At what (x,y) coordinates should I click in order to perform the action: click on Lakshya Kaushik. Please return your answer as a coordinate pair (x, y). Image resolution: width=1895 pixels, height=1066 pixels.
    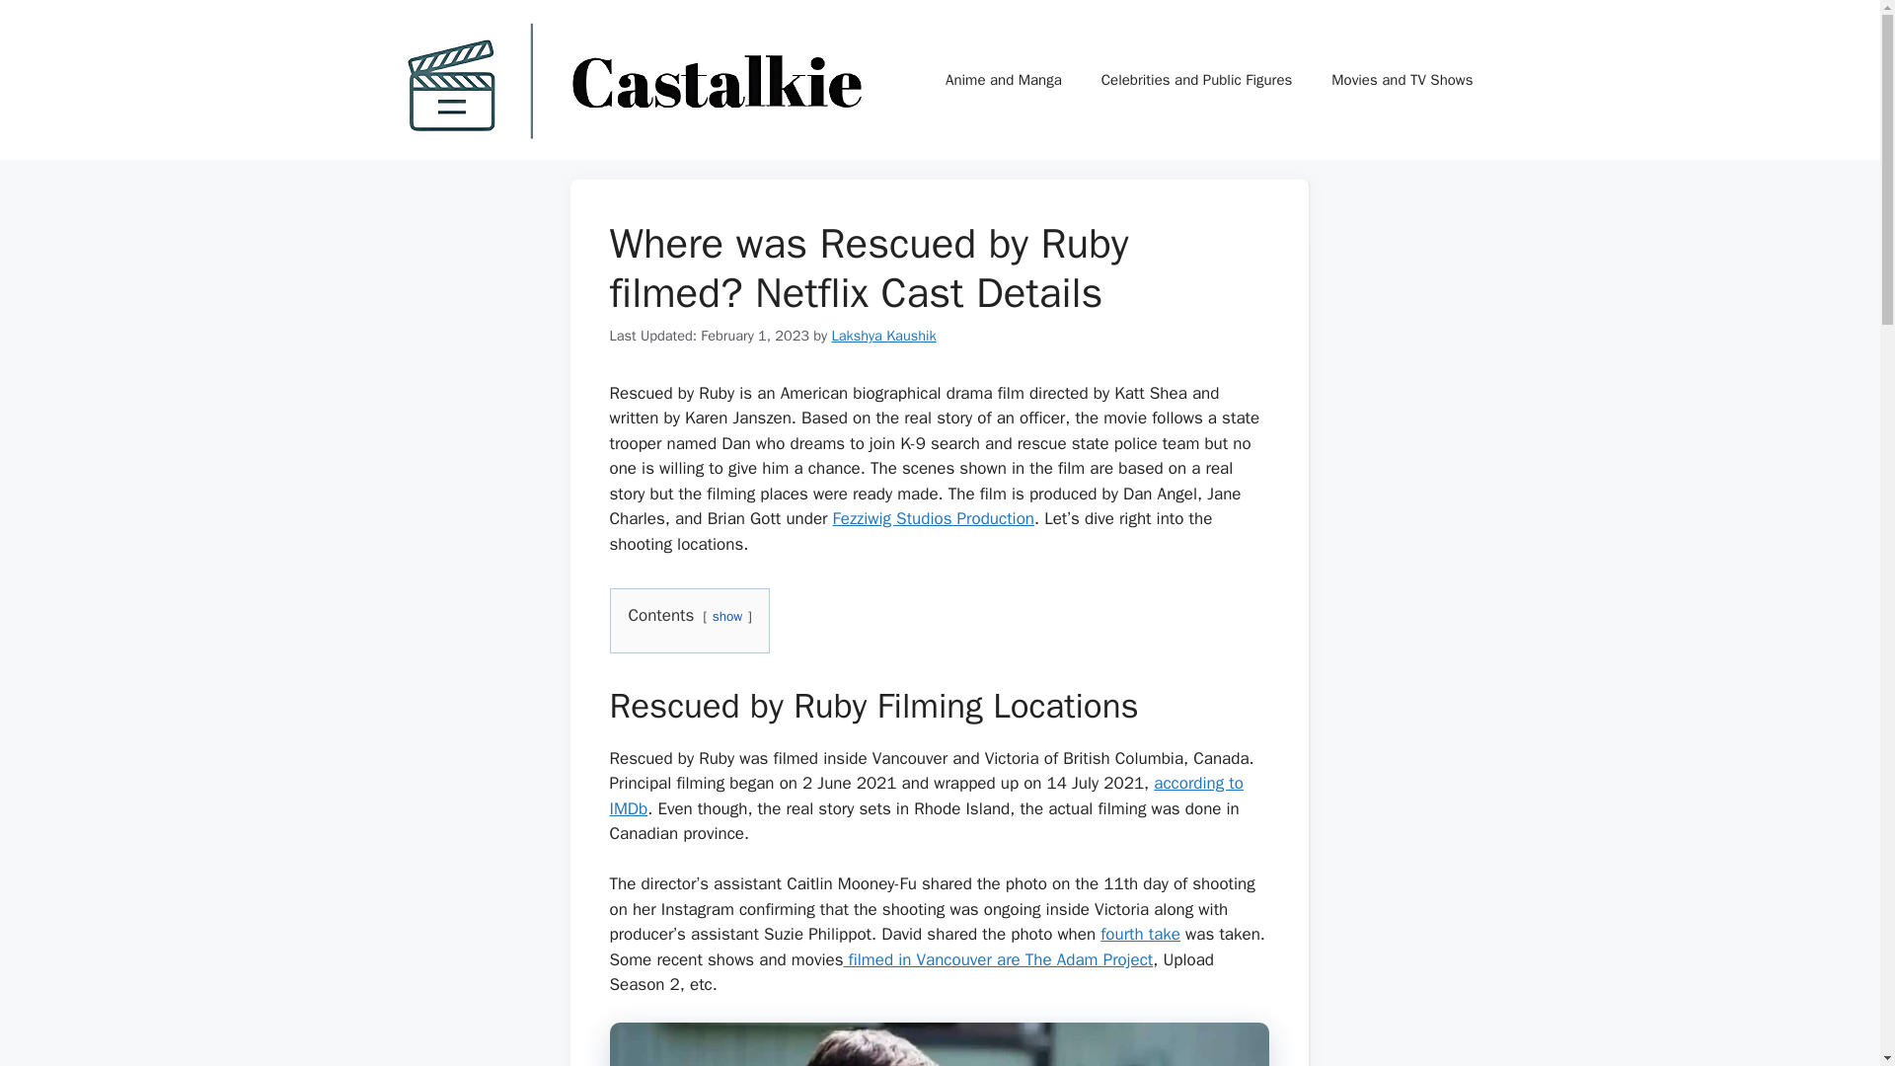
    Looking at the image, I should click on (883, 335).